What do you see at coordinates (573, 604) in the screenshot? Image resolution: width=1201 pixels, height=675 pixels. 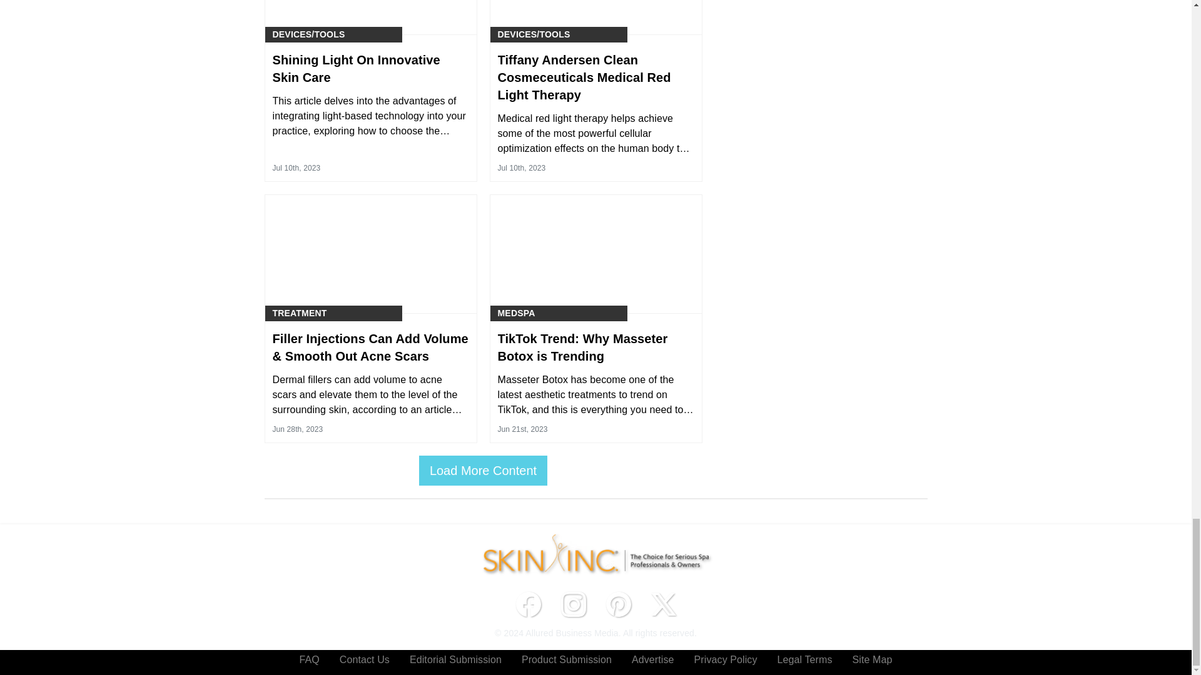 I see `Instagram icon` at bounding box center [573, 604].